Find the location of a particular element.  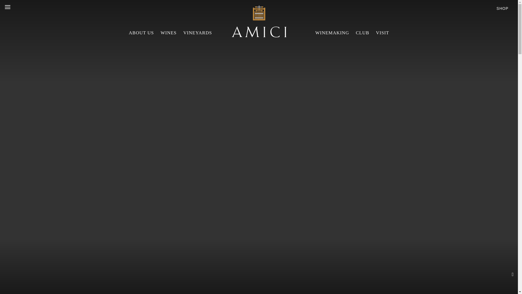

CLUB is located at coordinates (362, 33).